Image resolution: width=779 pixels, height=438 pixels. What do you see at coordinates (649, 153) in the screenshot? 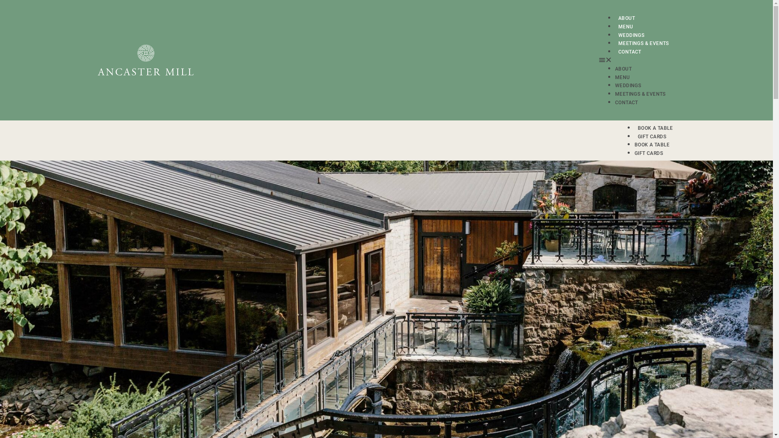
I see `GIFT CARDS` at bounding box center [649, 153].